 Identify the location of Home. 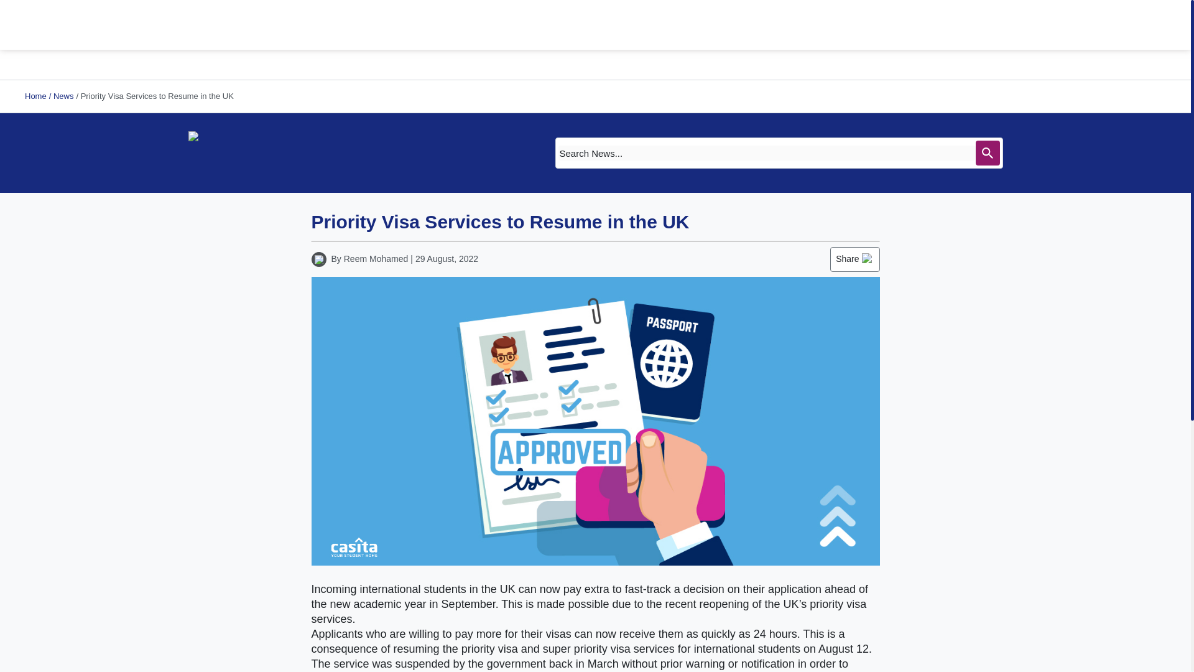
(35, 96).